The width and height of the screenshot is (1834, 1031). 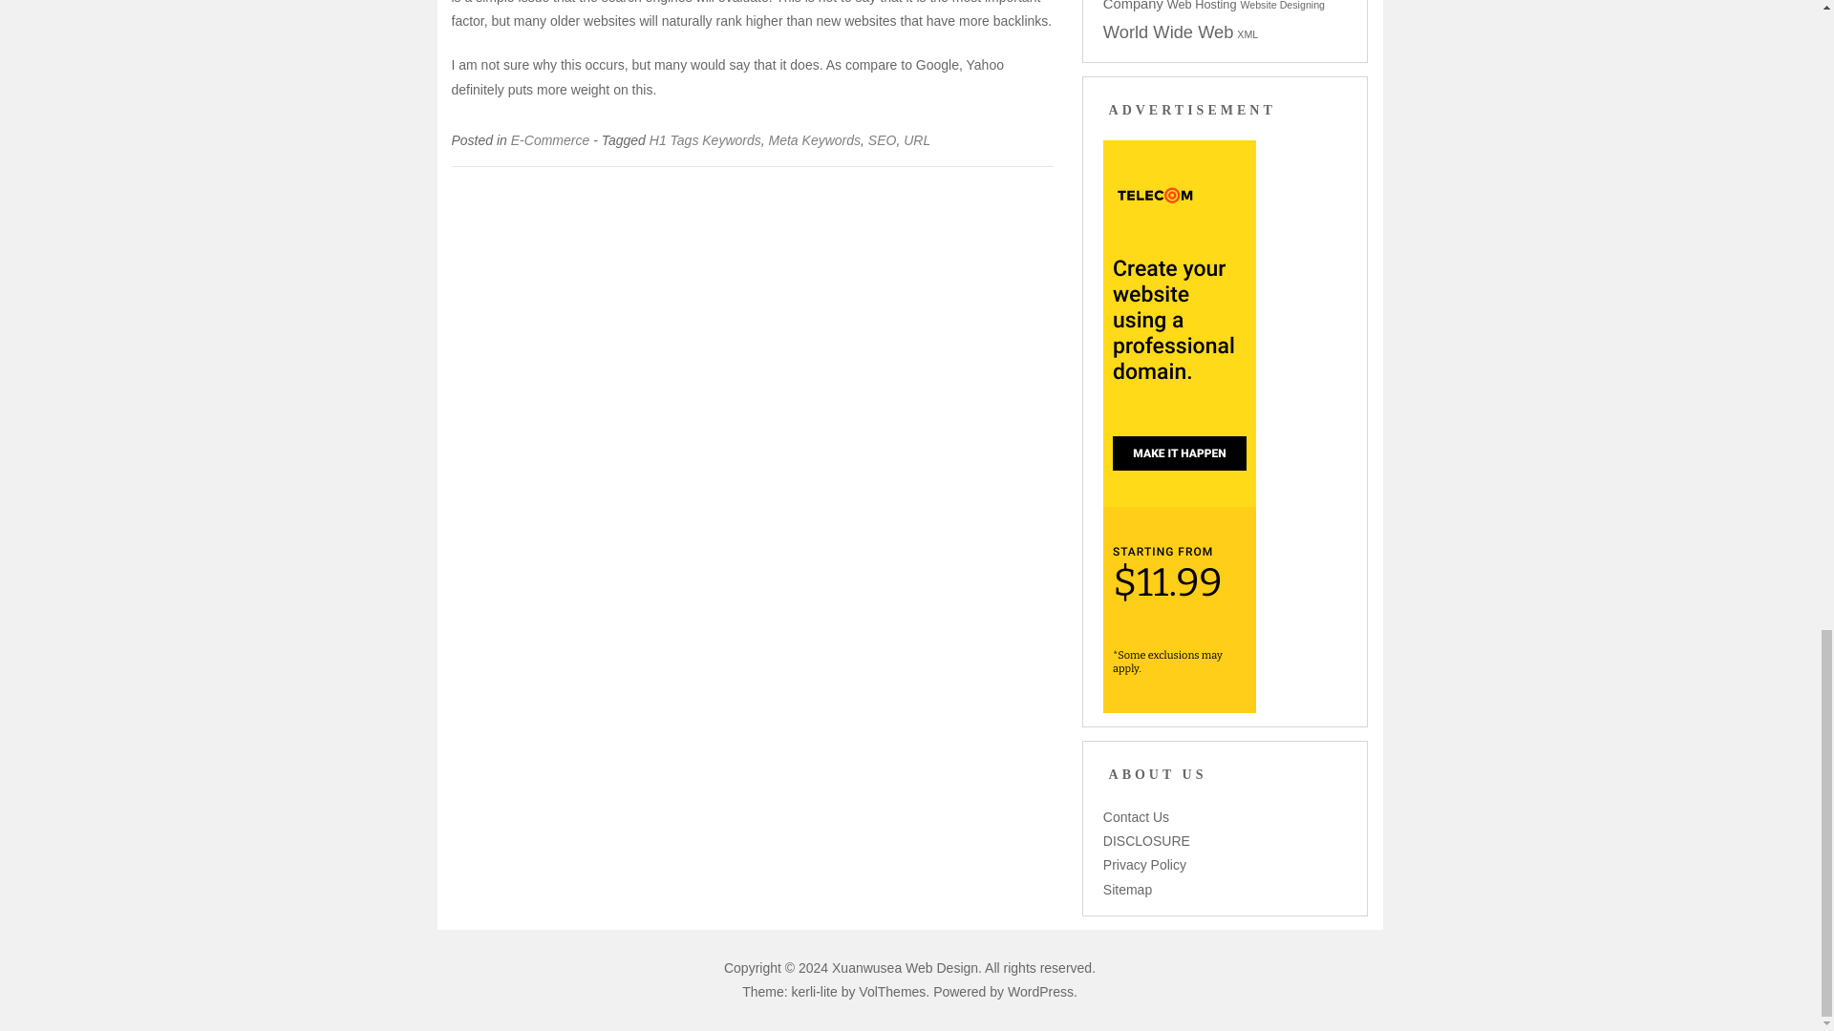 What do you see at coordinates (917, 140) in the screenshot?
I see `URL` at bounding box center [917, 140].